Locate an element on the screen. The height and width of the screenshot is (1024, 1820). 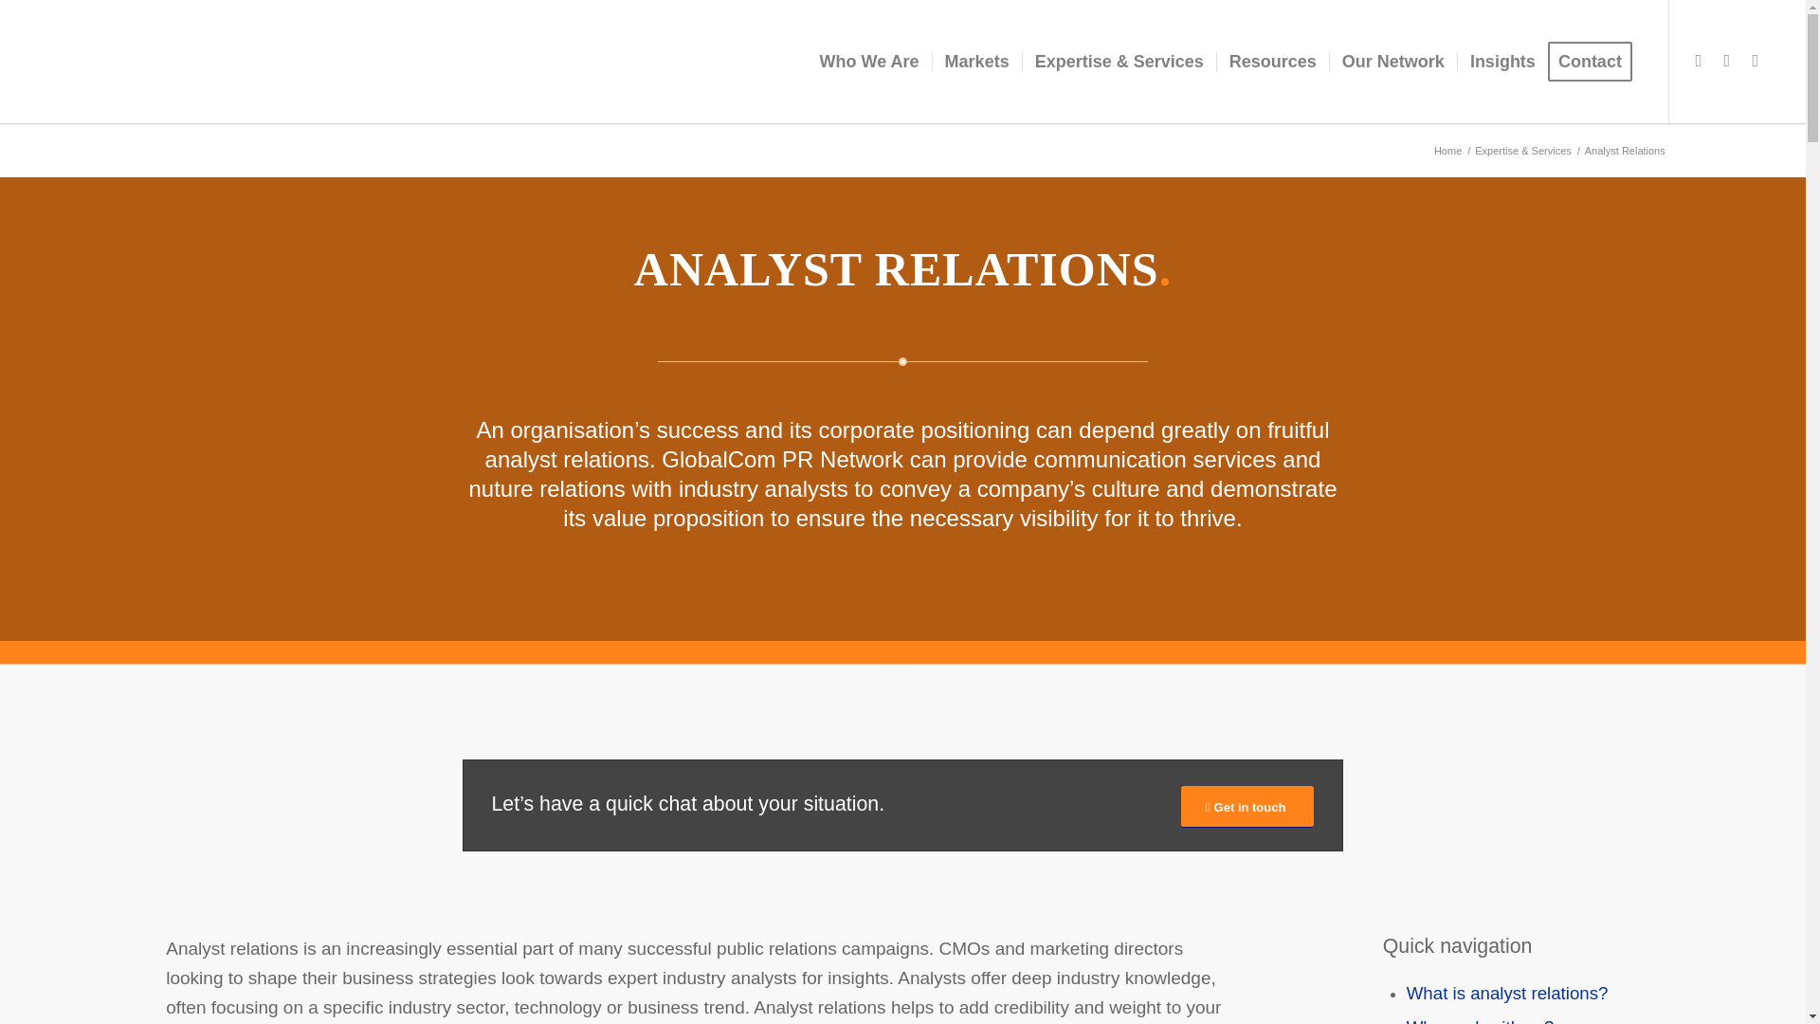
Resources is located at coordinates (1272, 61).